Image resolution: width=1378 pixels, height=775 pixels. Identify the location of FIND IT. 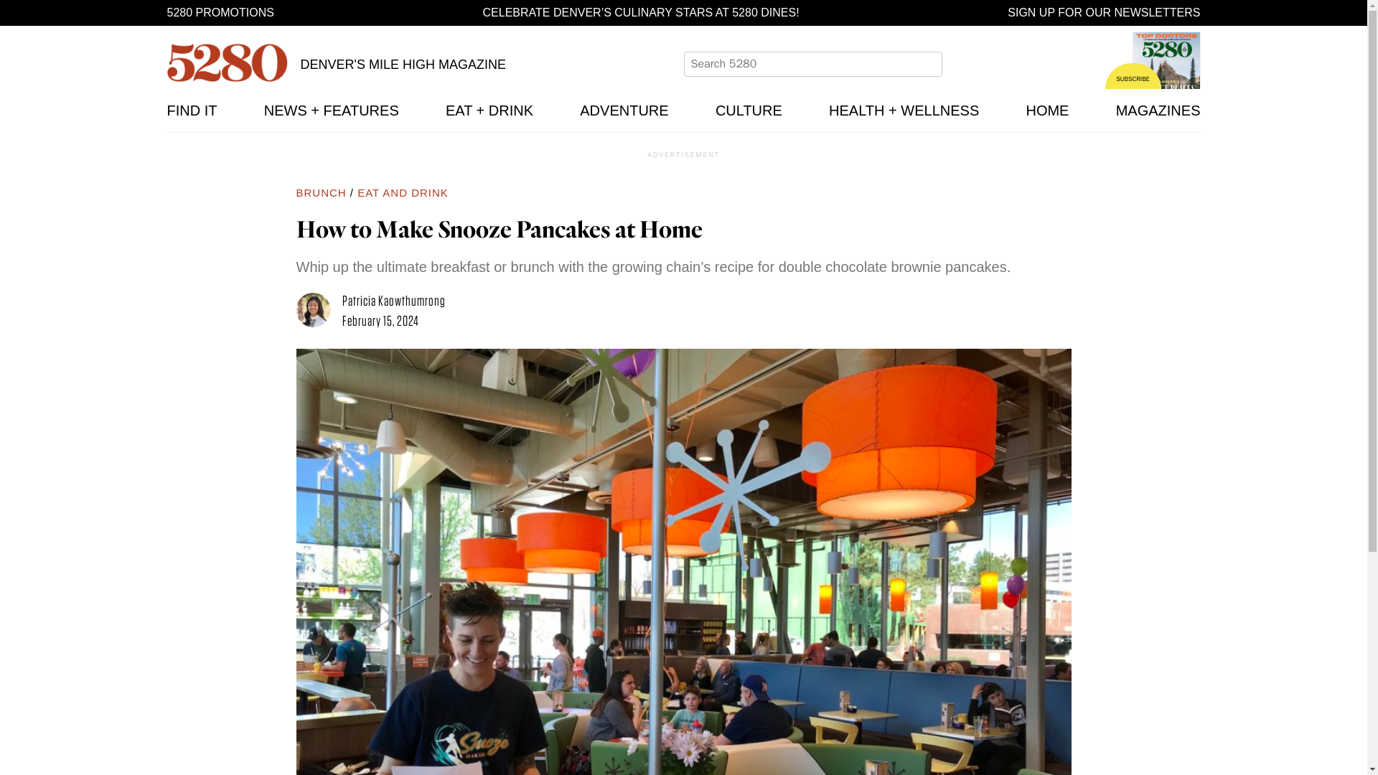
(191, 111).